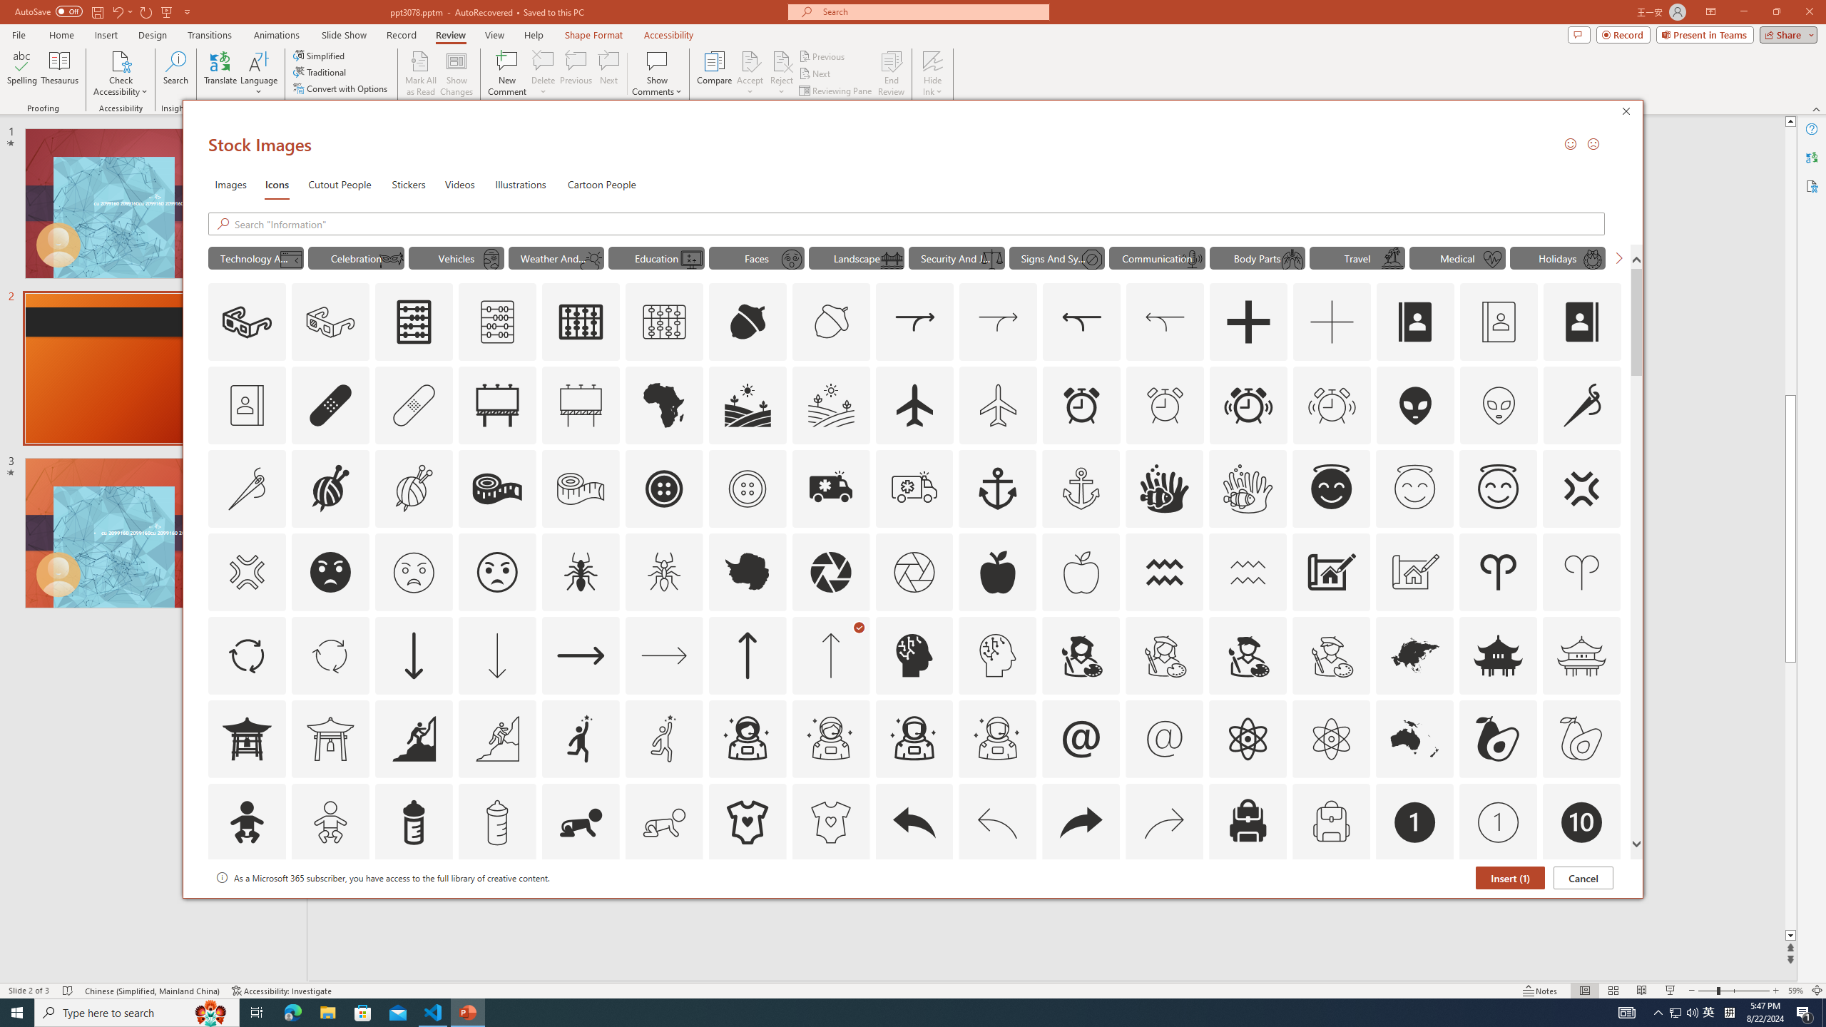  I want to click on Cartoon People, so click(602, 184).